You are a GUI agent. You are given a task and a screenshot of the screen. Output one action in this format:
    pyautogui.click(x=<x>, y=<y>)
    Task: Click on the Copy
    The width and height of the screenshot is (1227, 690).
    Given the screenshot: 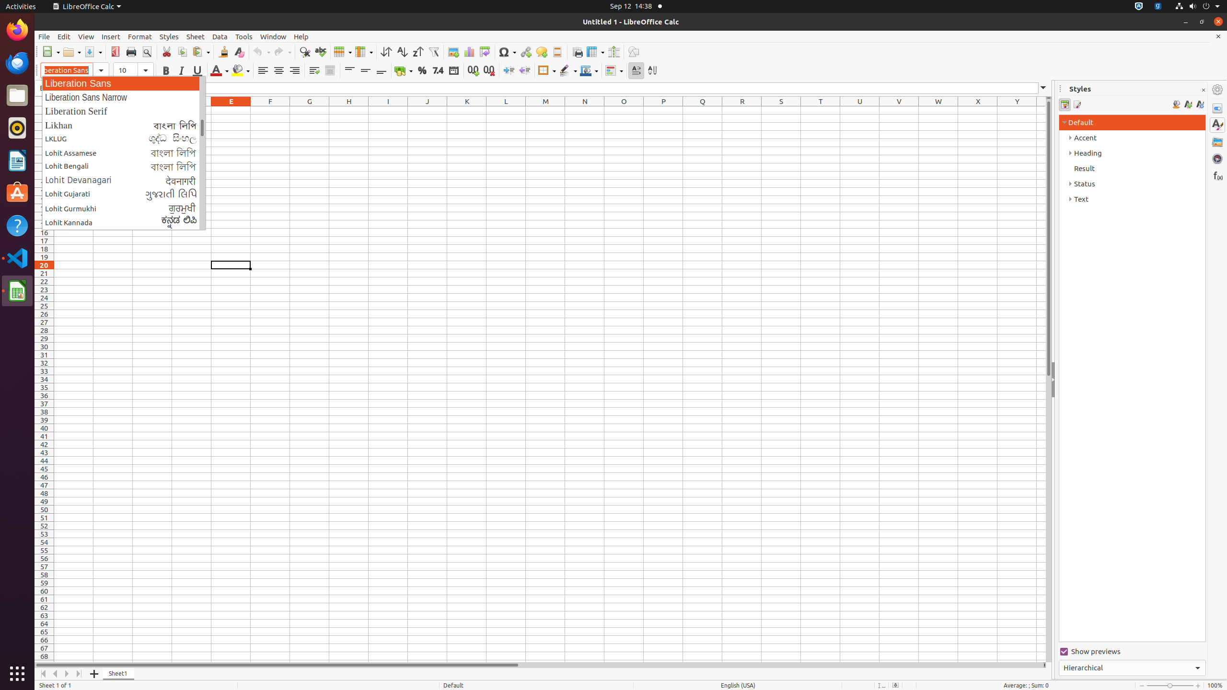 What is the action you would take?
    pyautogui.click(x=182, y=52)
    